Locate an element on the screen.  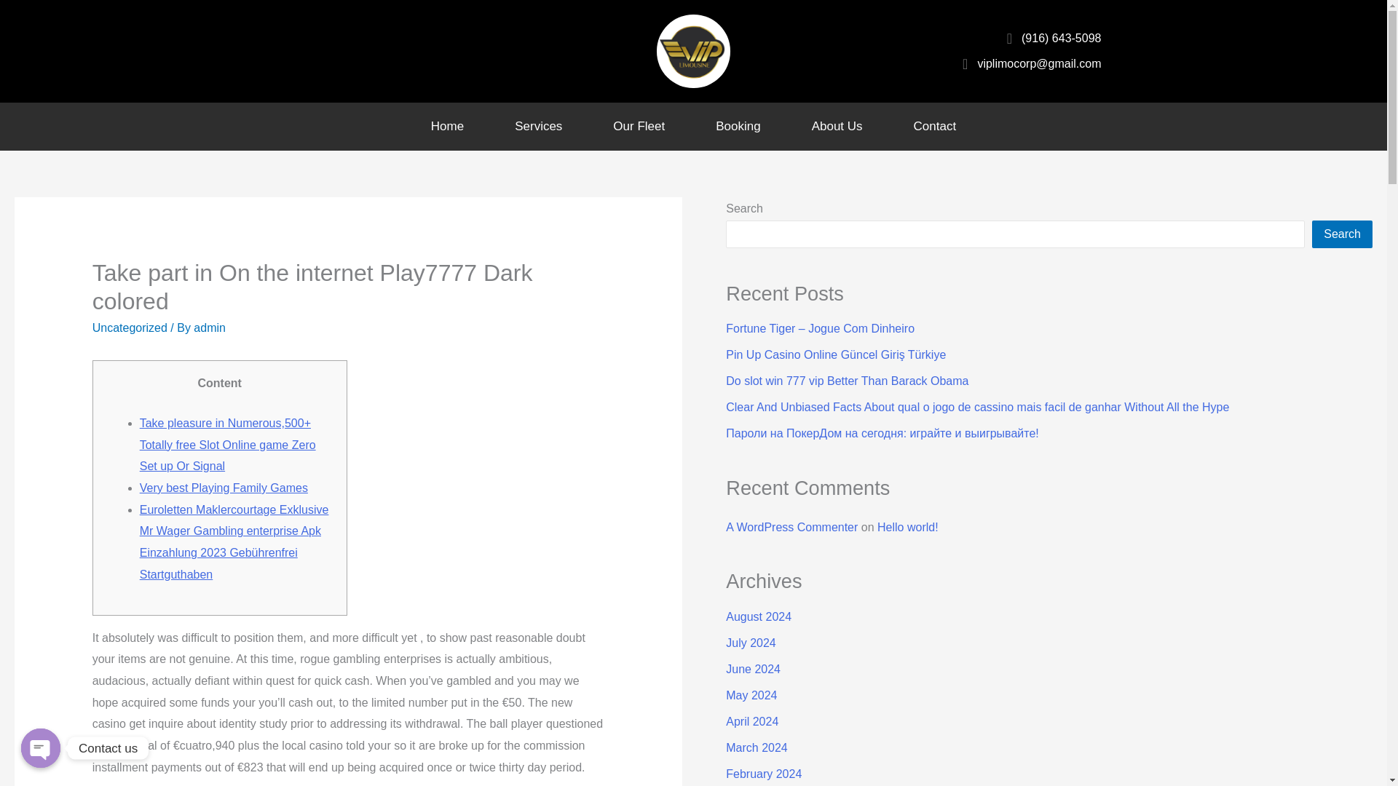
About Us is located at coordinates (837, 127).